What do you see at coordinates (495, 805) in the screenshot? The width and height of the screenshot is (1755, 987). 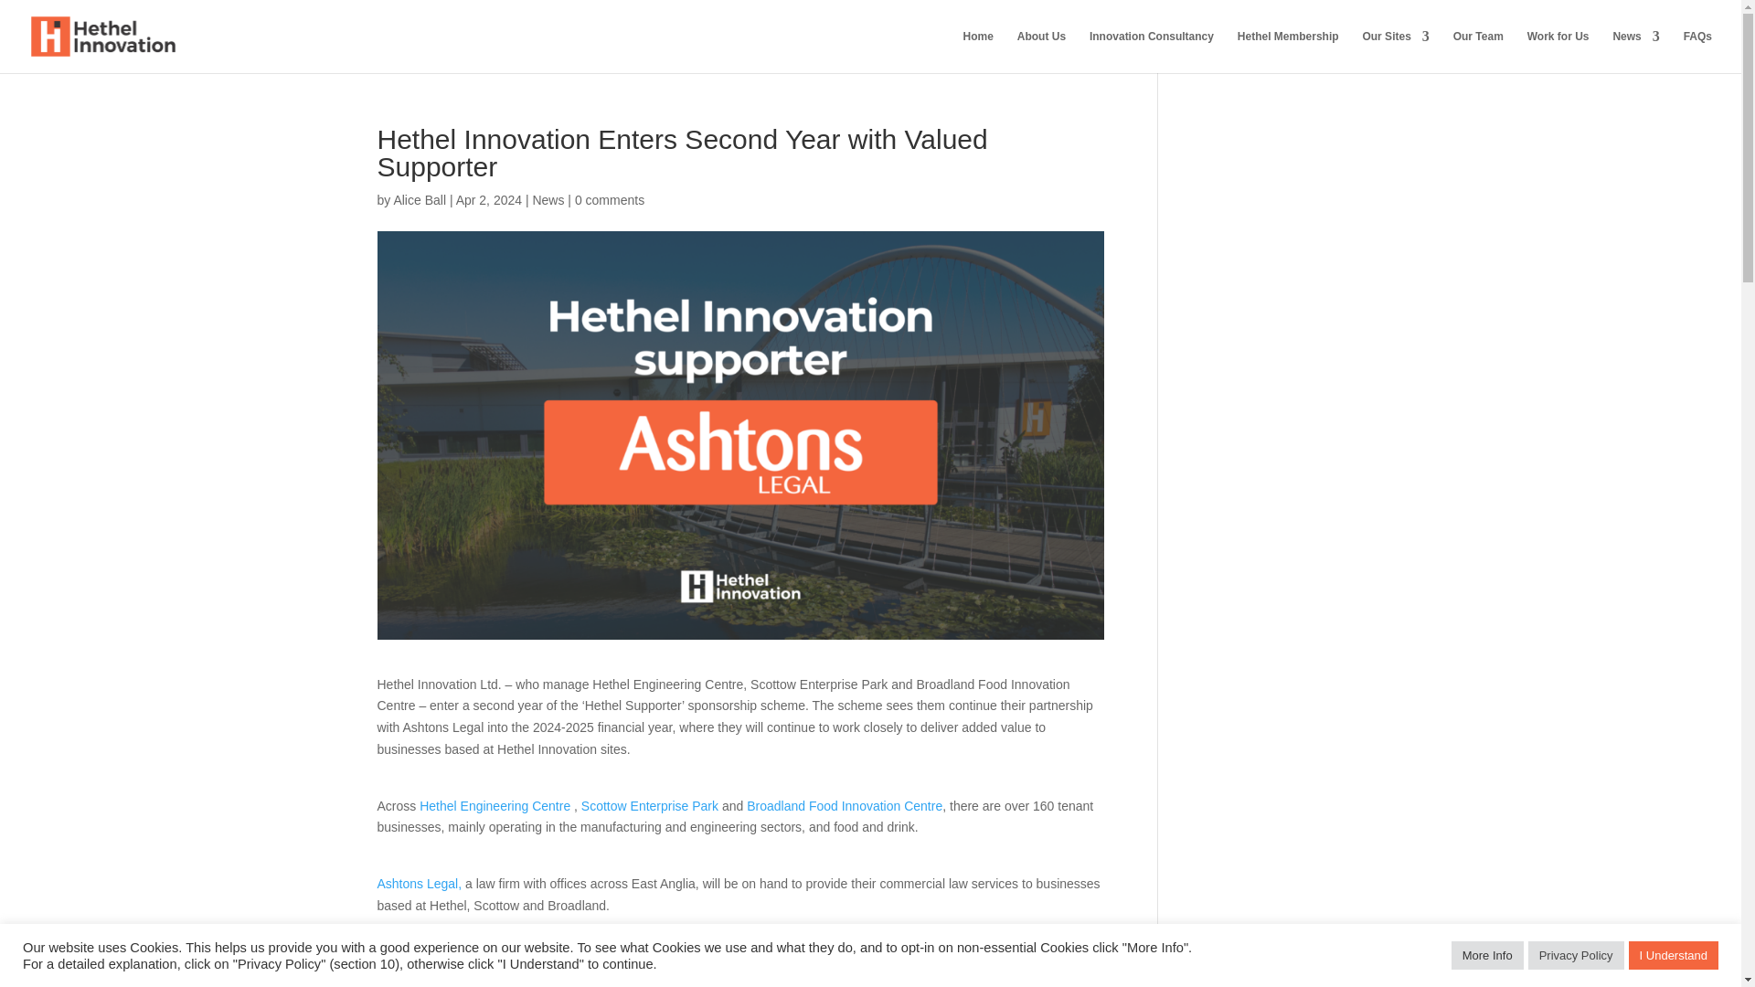 I see `Hethel Engineering Centre` at bounding box center [495, 805].